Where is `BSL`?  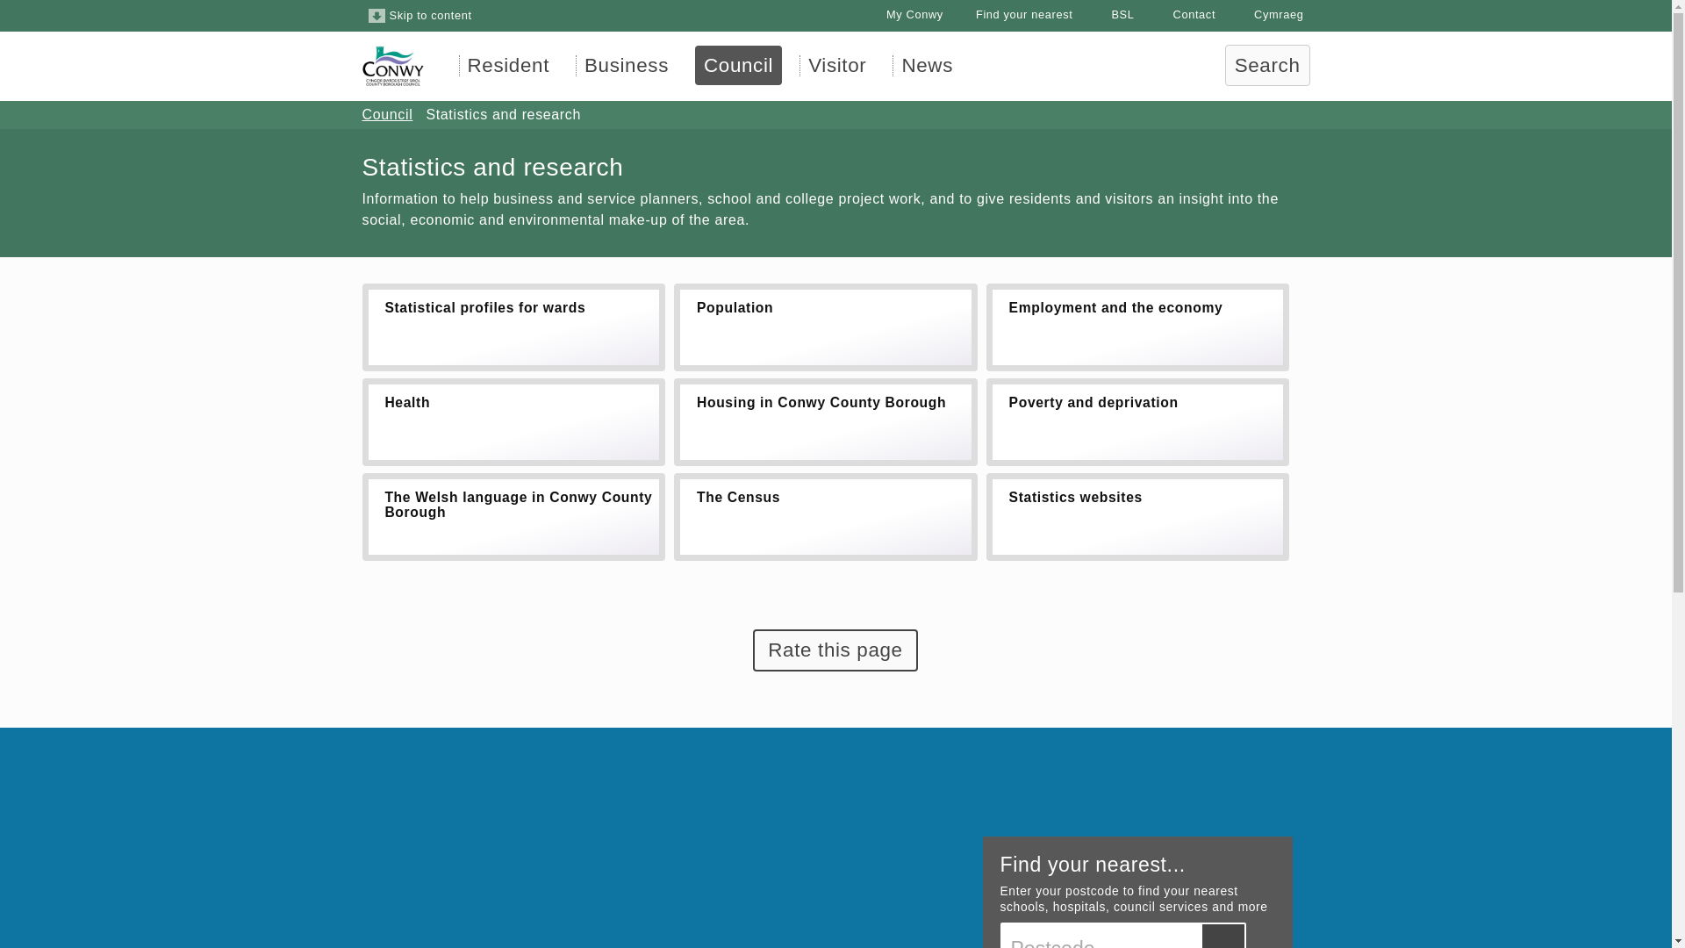
BSL is located at coordinates (1111, 14).